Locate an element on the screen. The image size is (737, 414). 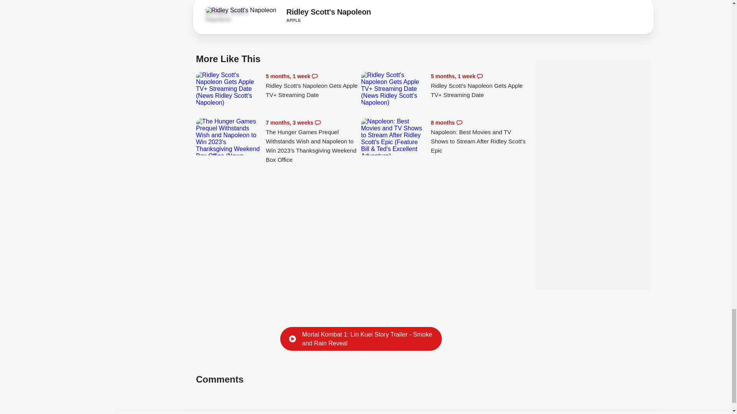
Comments is located at coordinates (459, 123).